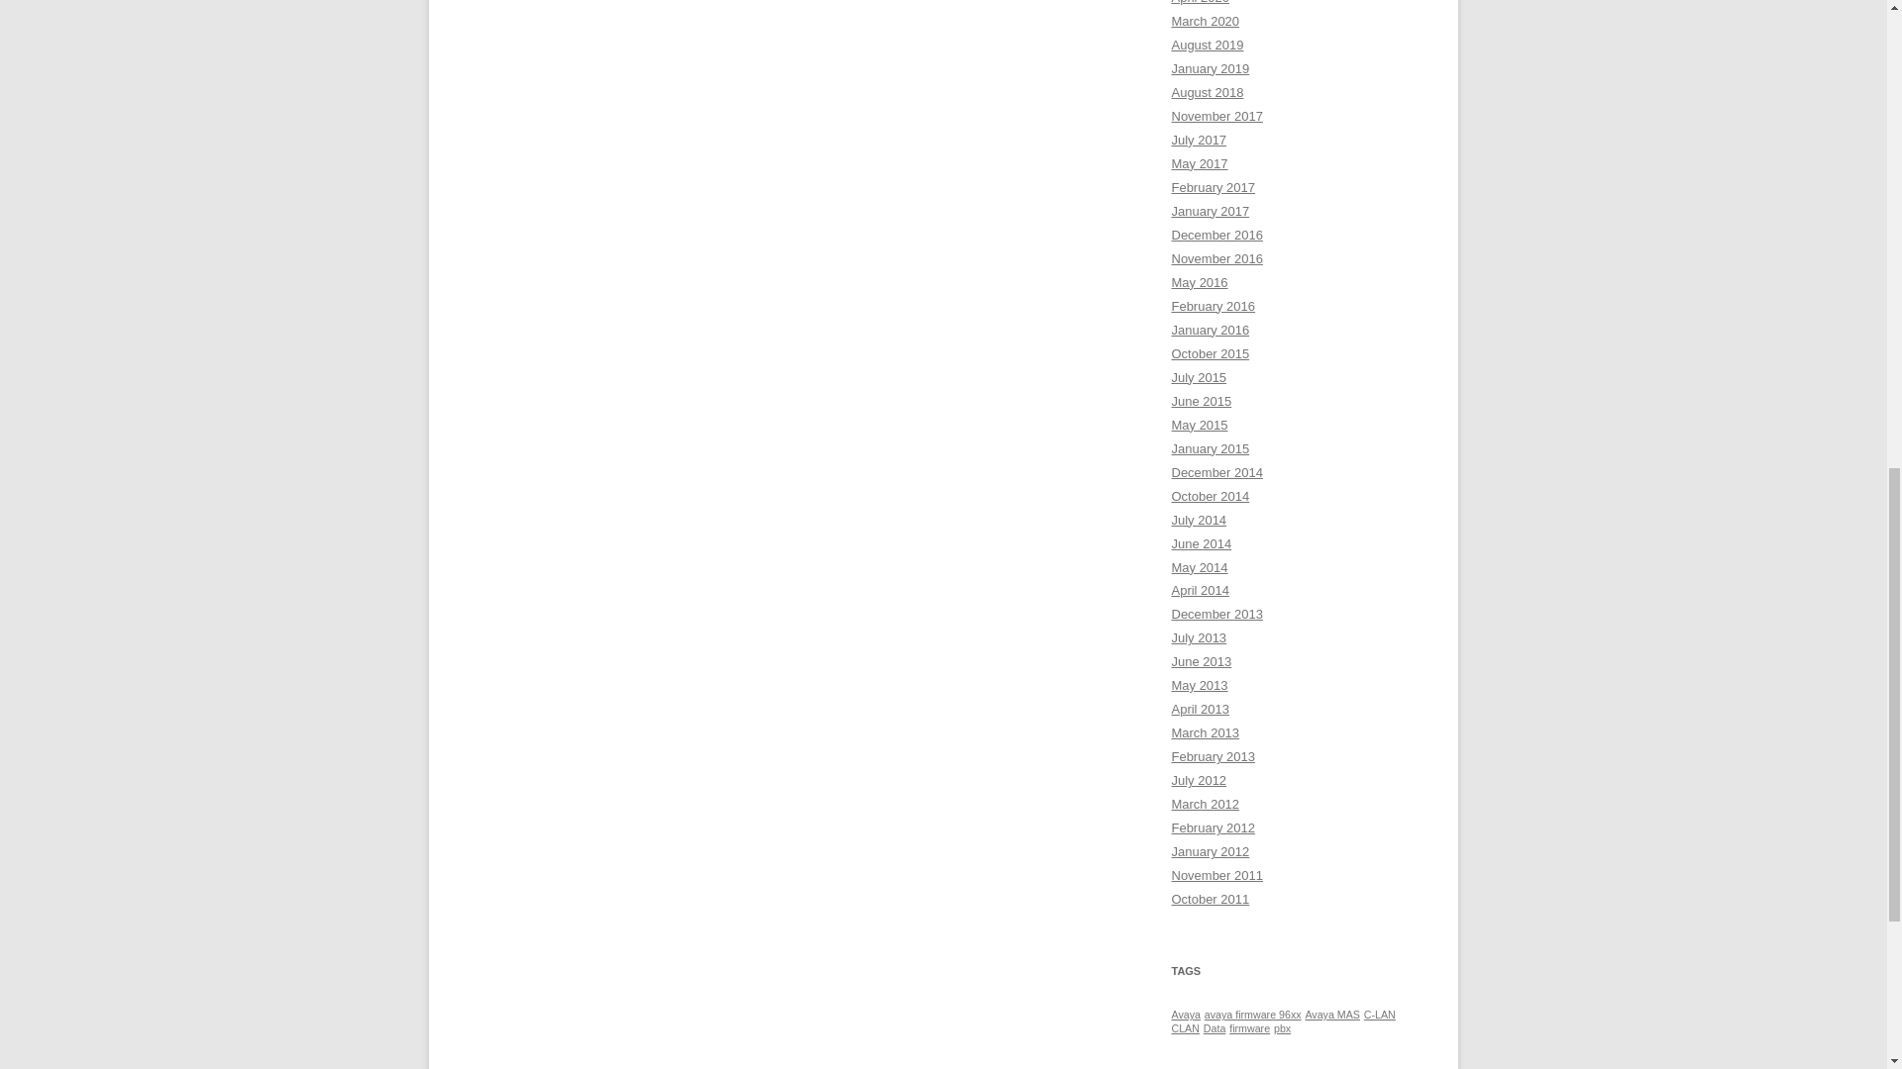  Describe the element at coordinates (1199, 140) in the screenshot. I see `July 2017` at that location.